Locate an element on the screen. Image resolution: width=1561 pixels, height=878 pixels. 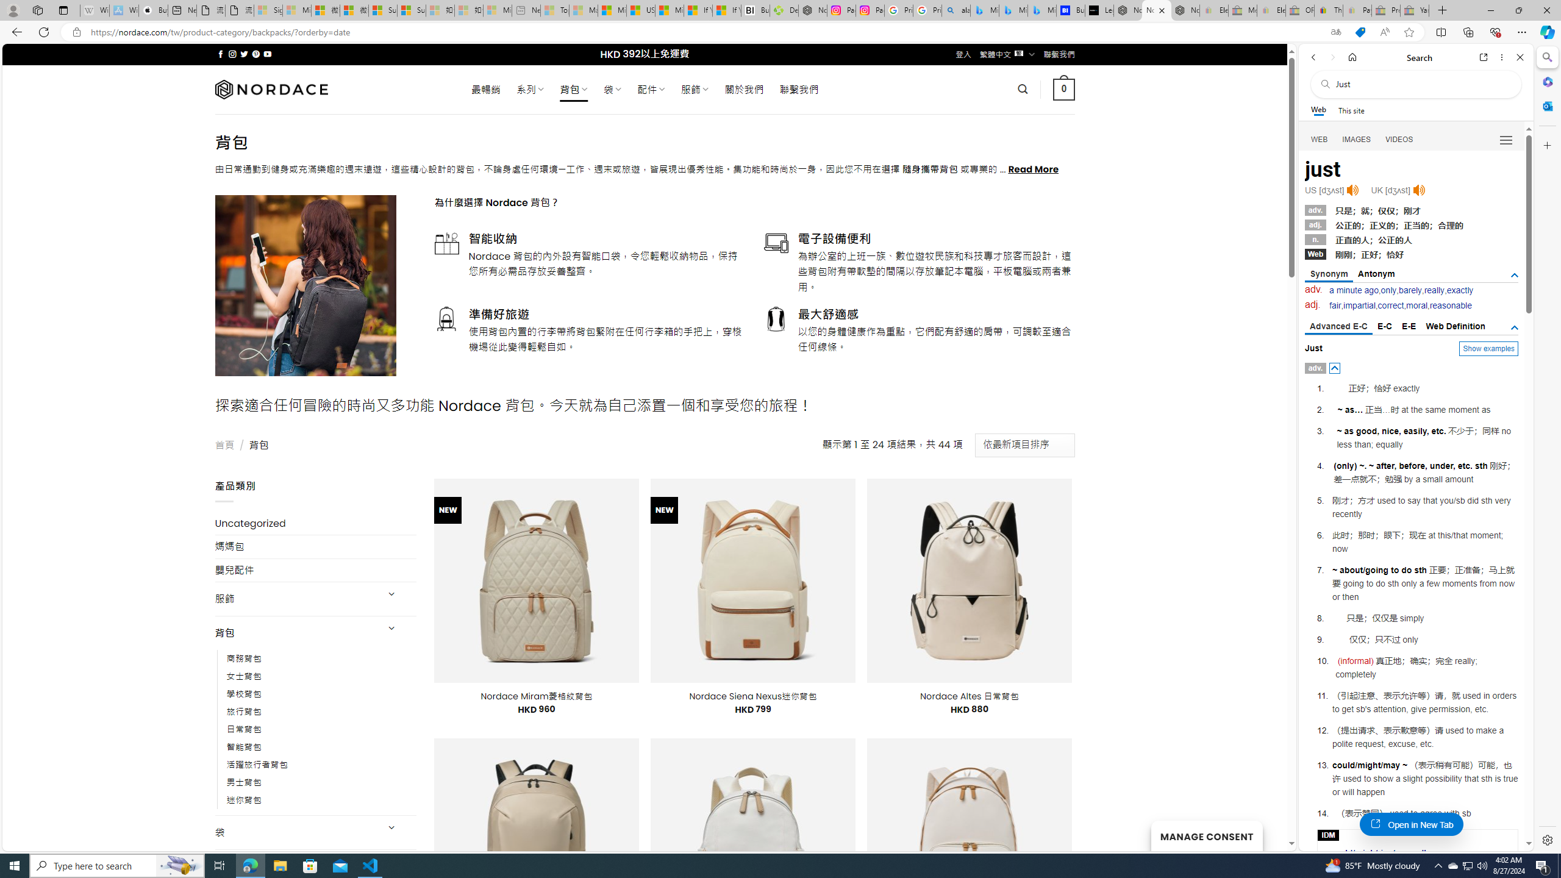
  0   is located at coordinates (1065, 89).